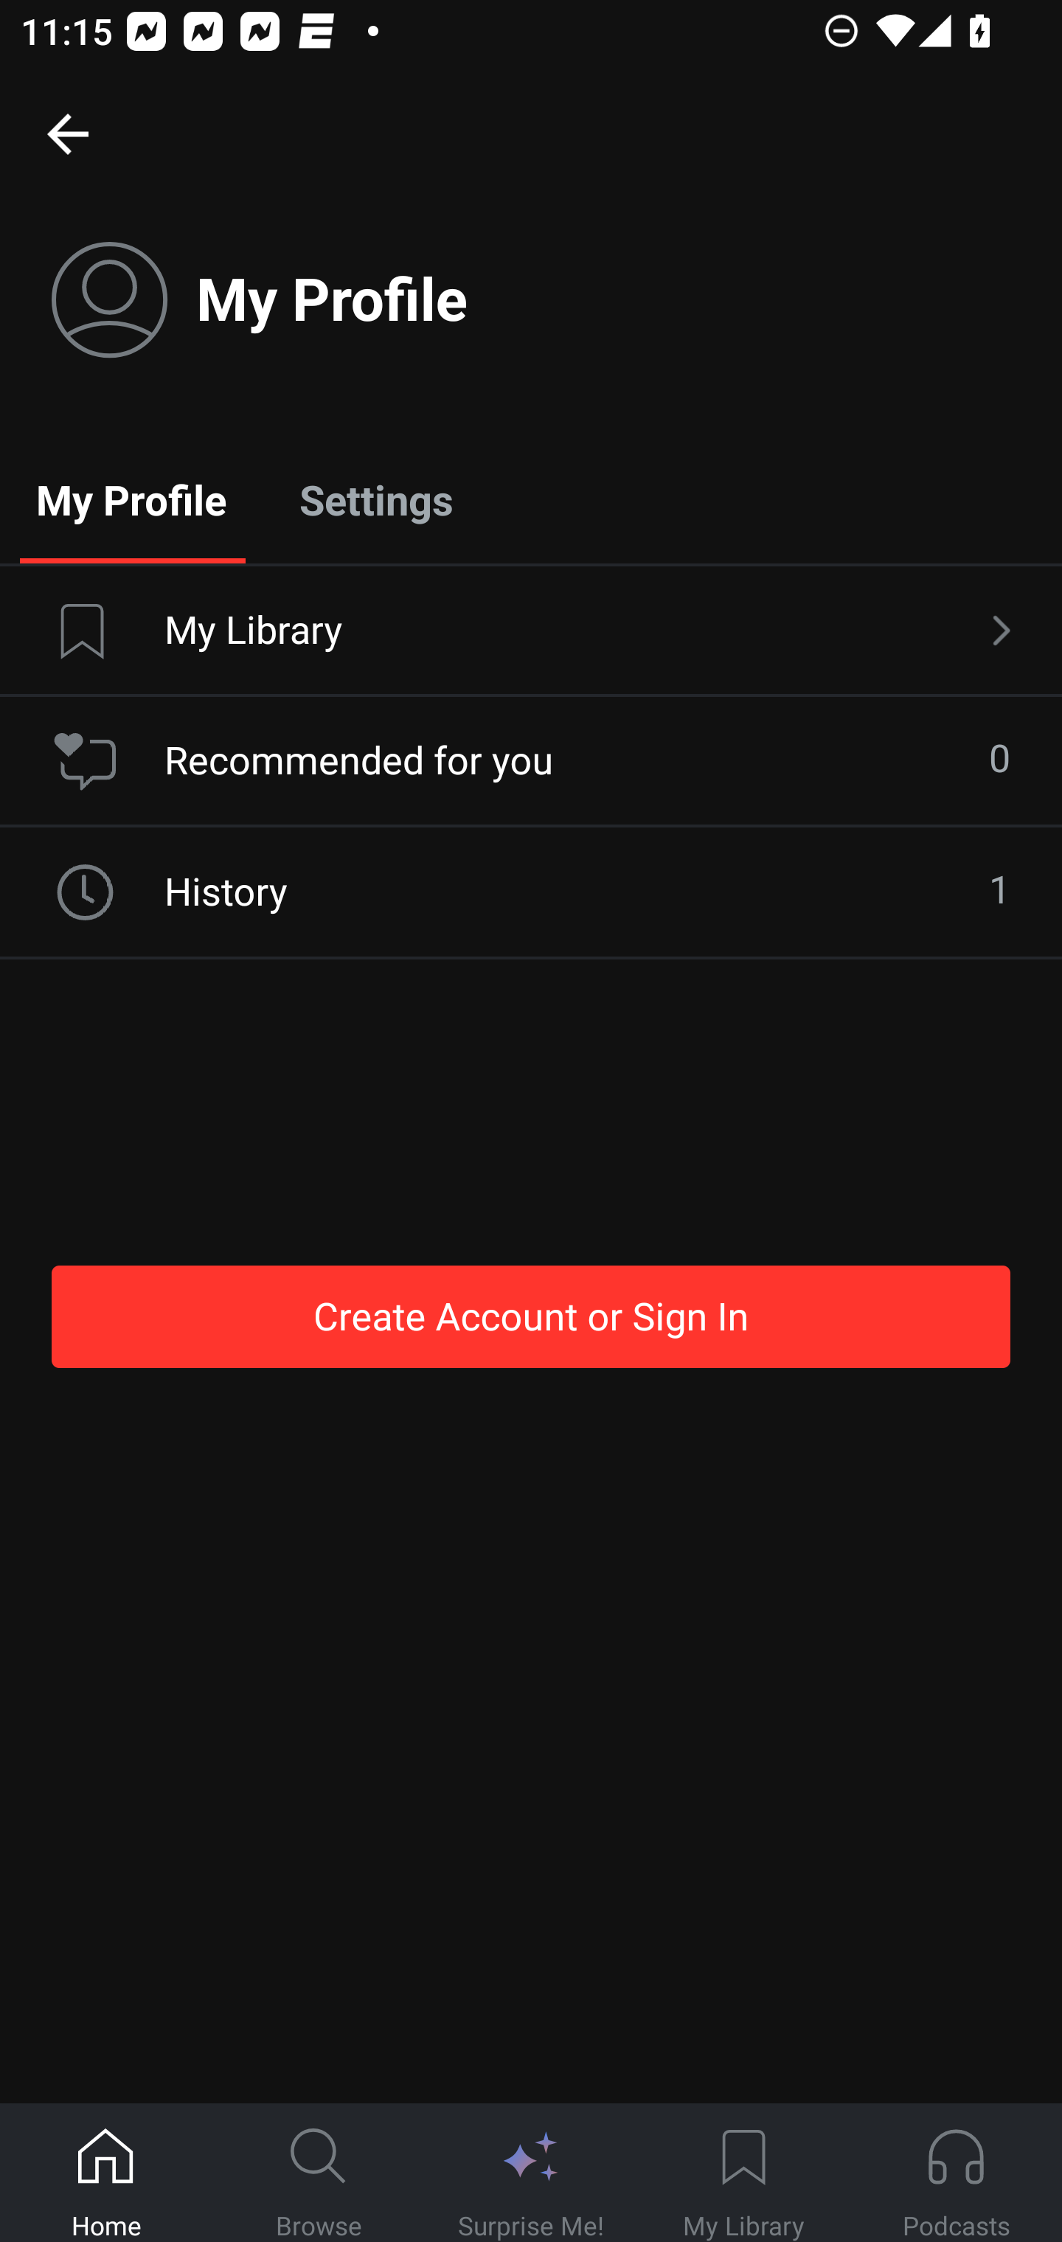 The width and height of the screenshot is (1062, 2242). I want to click on History 1, so click(531, 892).